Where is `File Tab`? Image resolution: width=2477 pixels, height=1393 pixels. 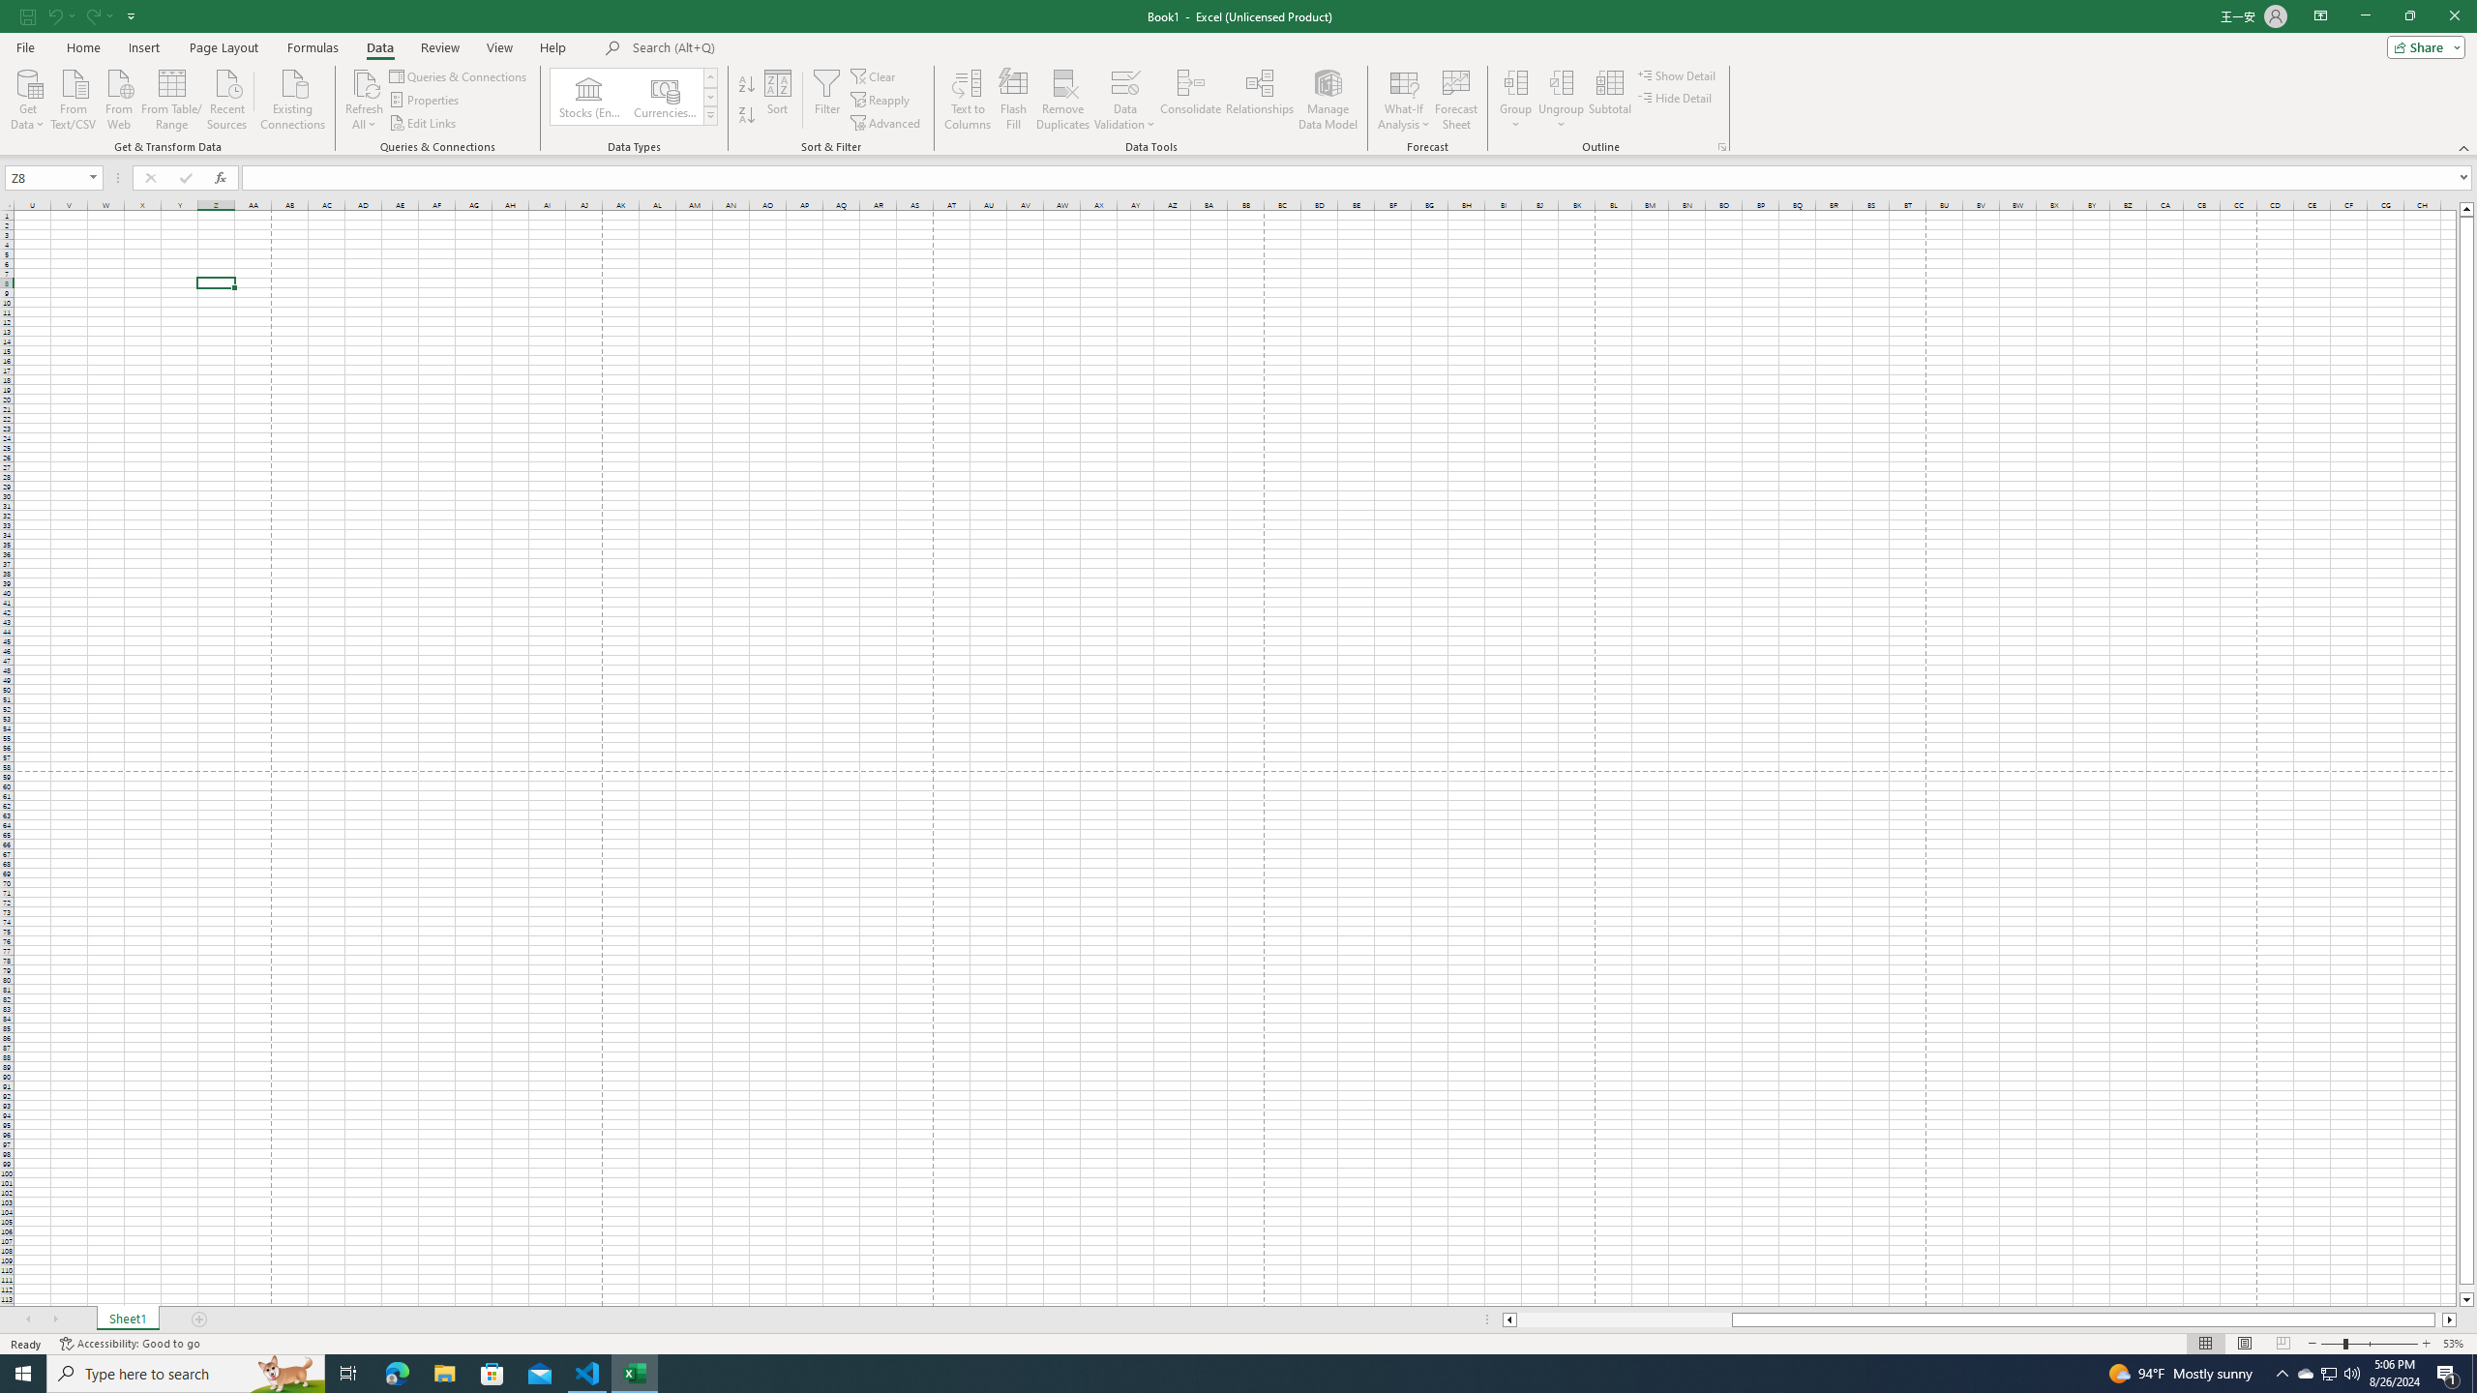
File Tab is located at coordinates (25, 46).